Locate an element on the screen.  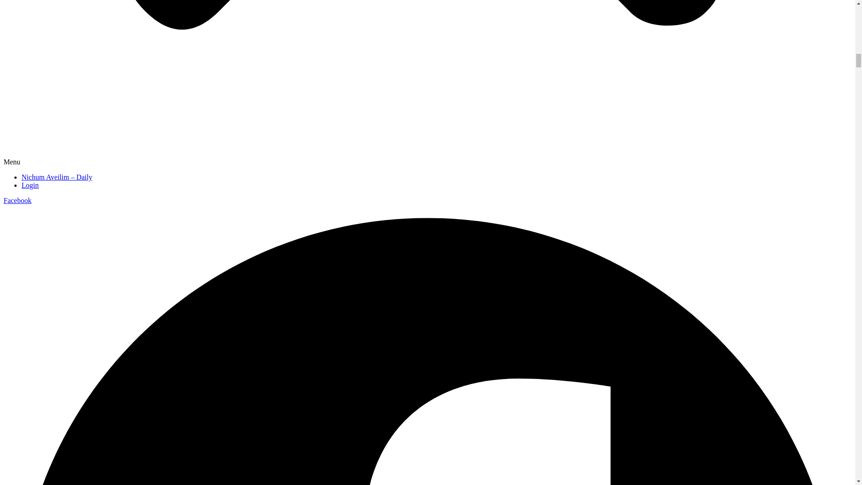
Login is located at coordinates (30, 185).